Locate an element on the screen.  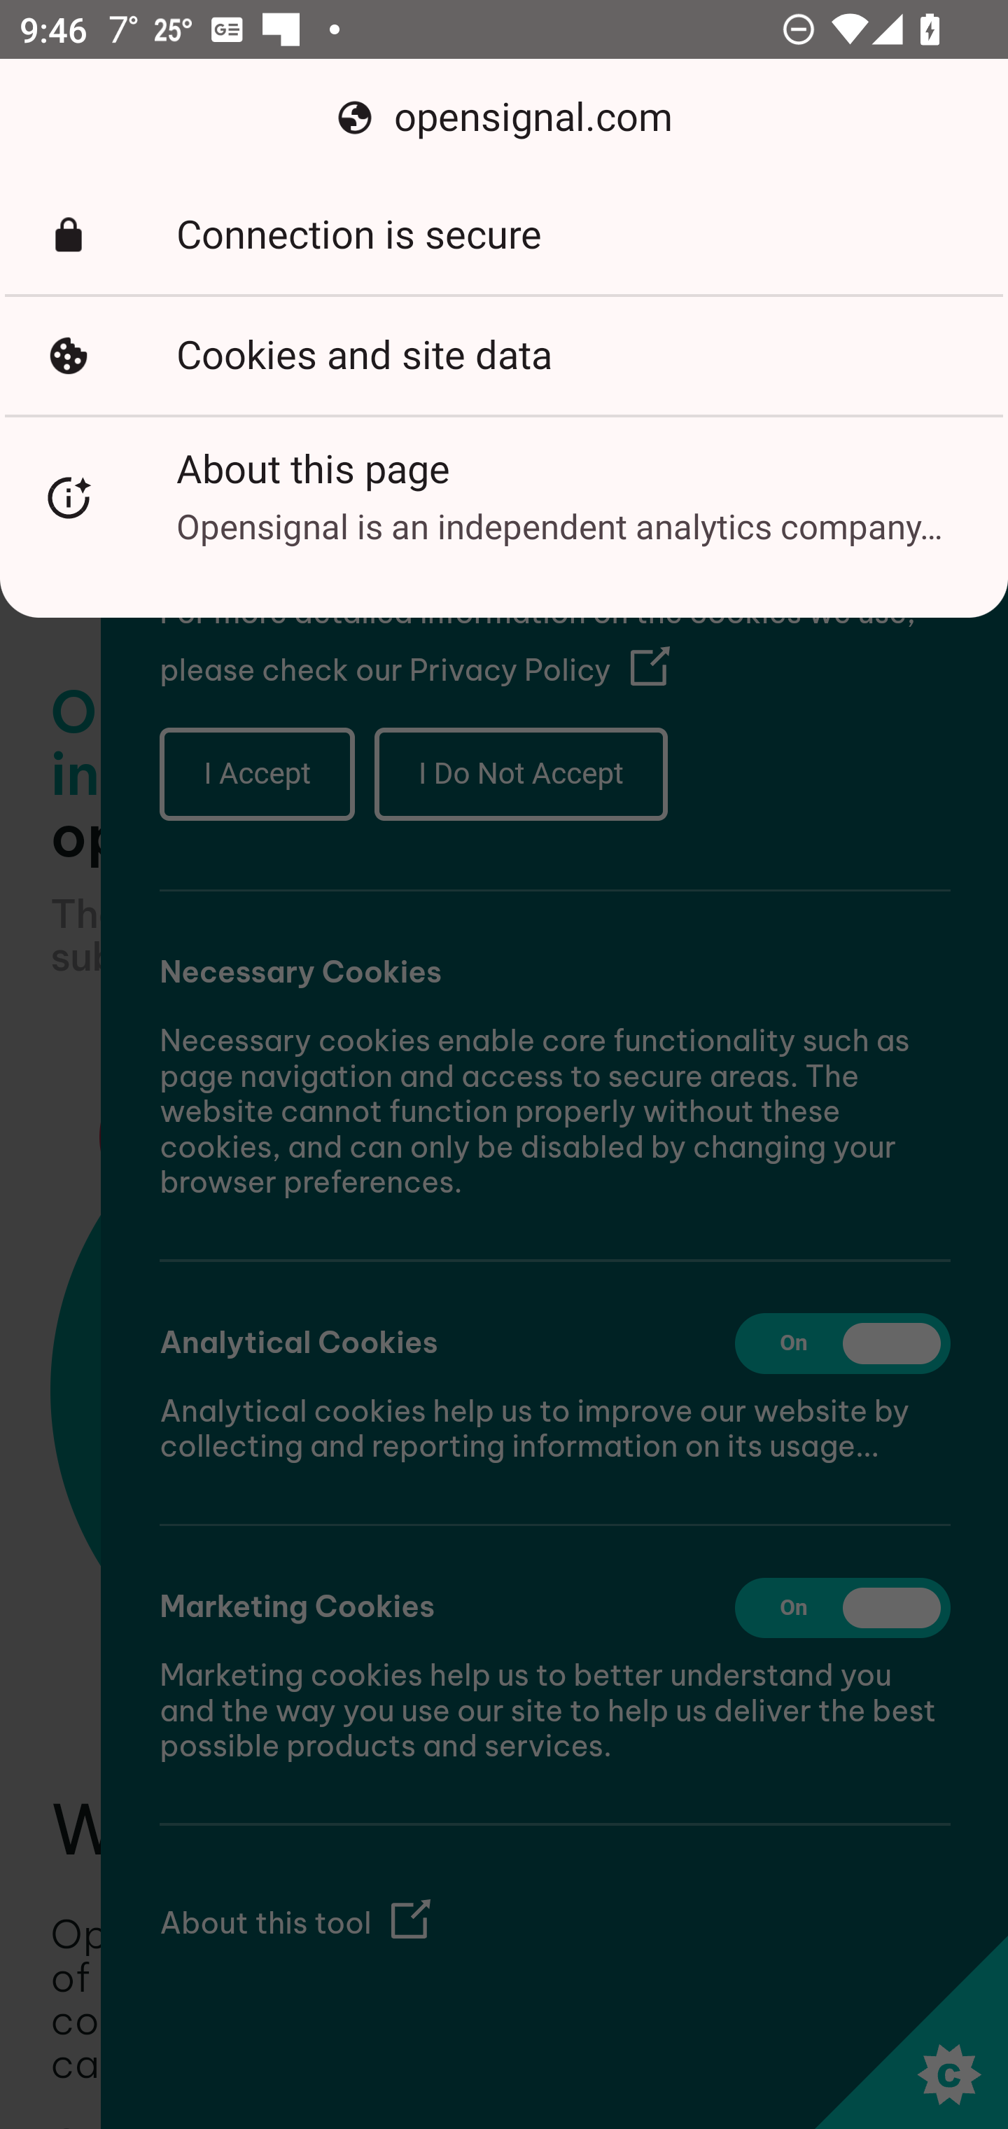
Cookies and site data is located at coordinates (504, 355).